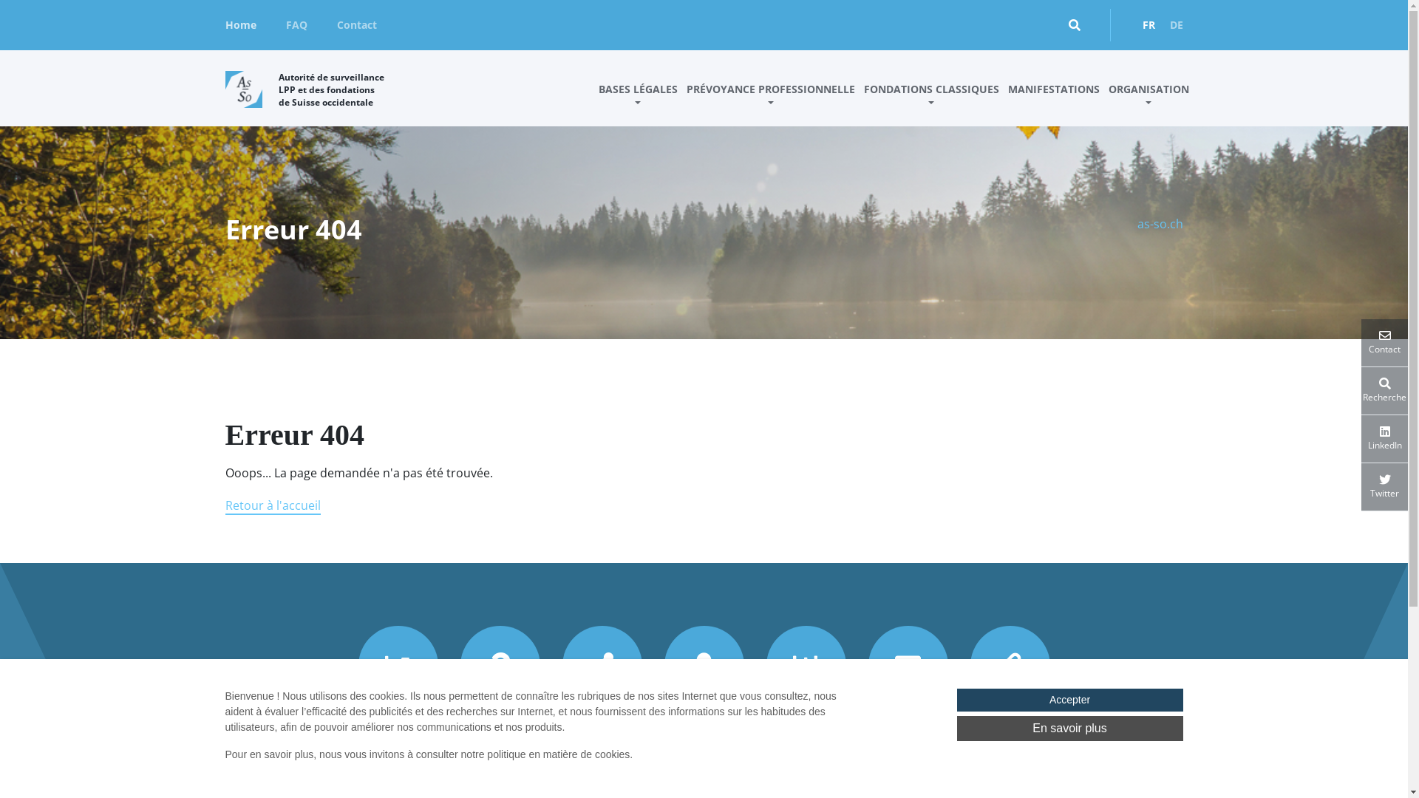  I want to click on FAQ, so click(296, 25).